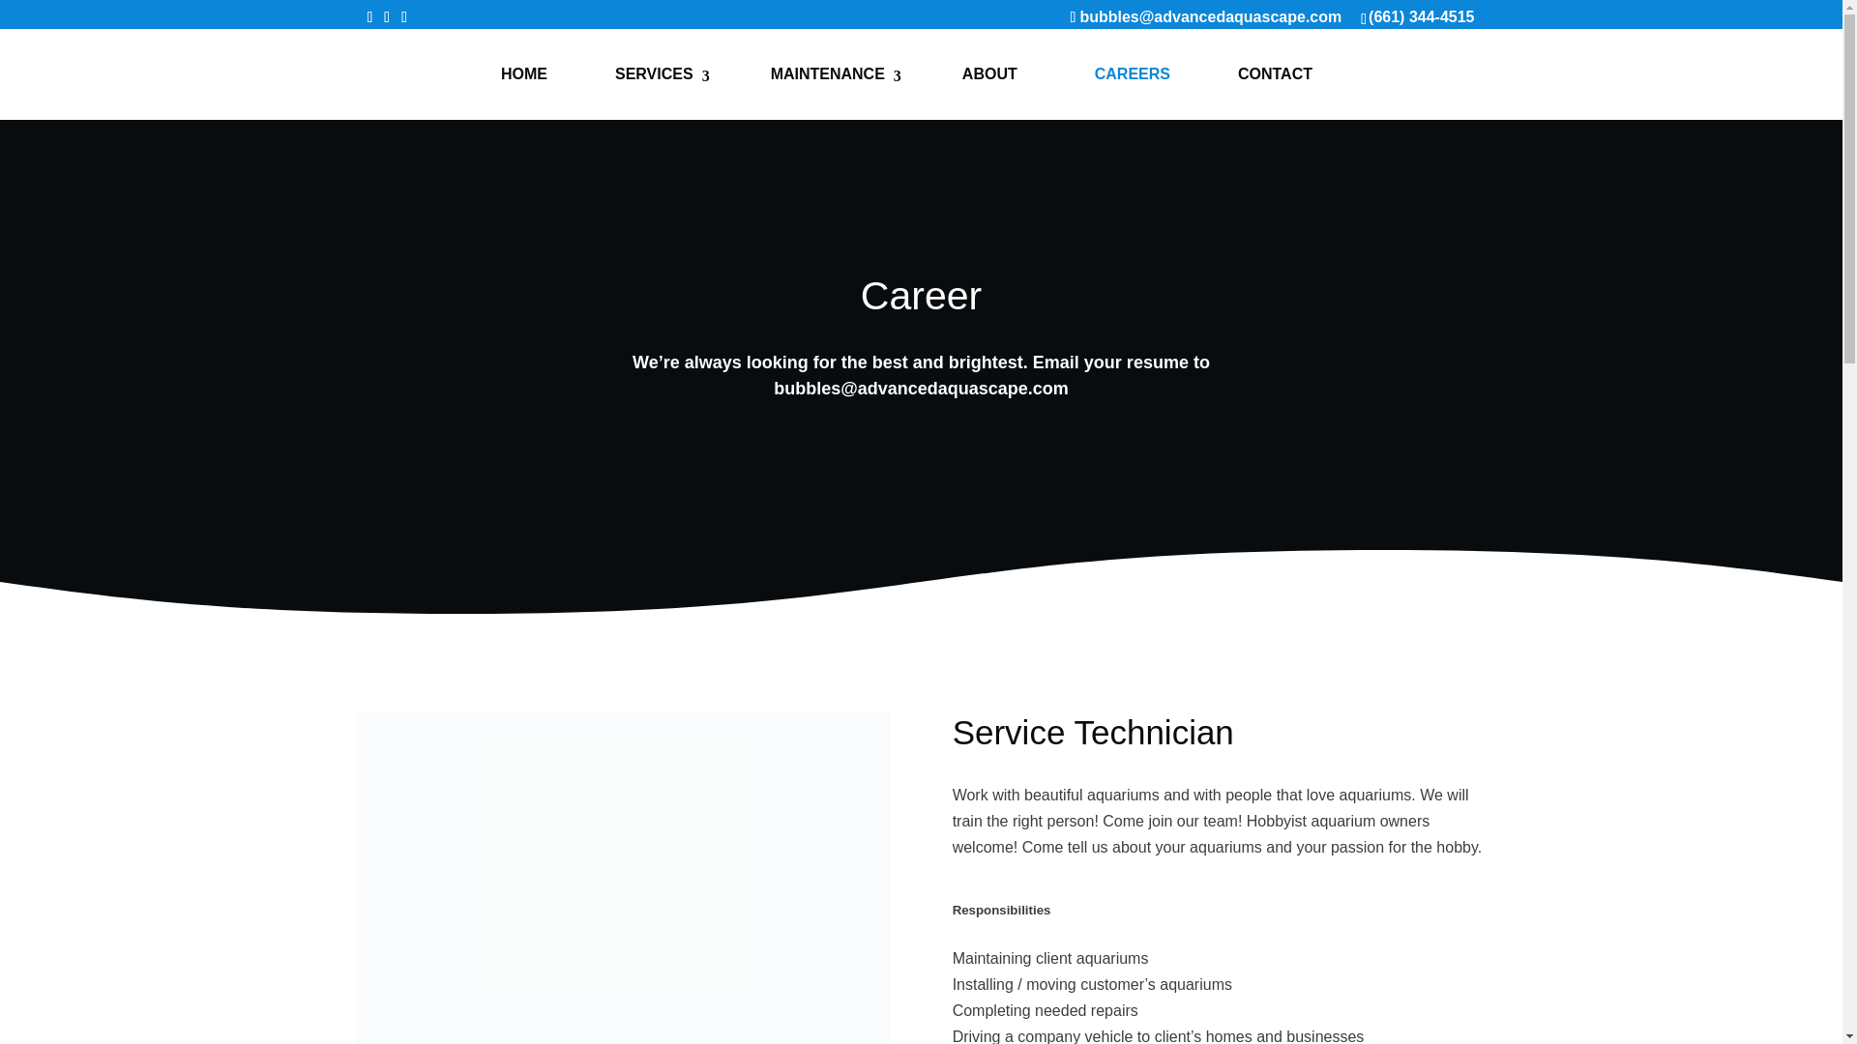 This screenshot has height=1044, width=1857. I want to click on MAINTENANCE, so click(828, 74).